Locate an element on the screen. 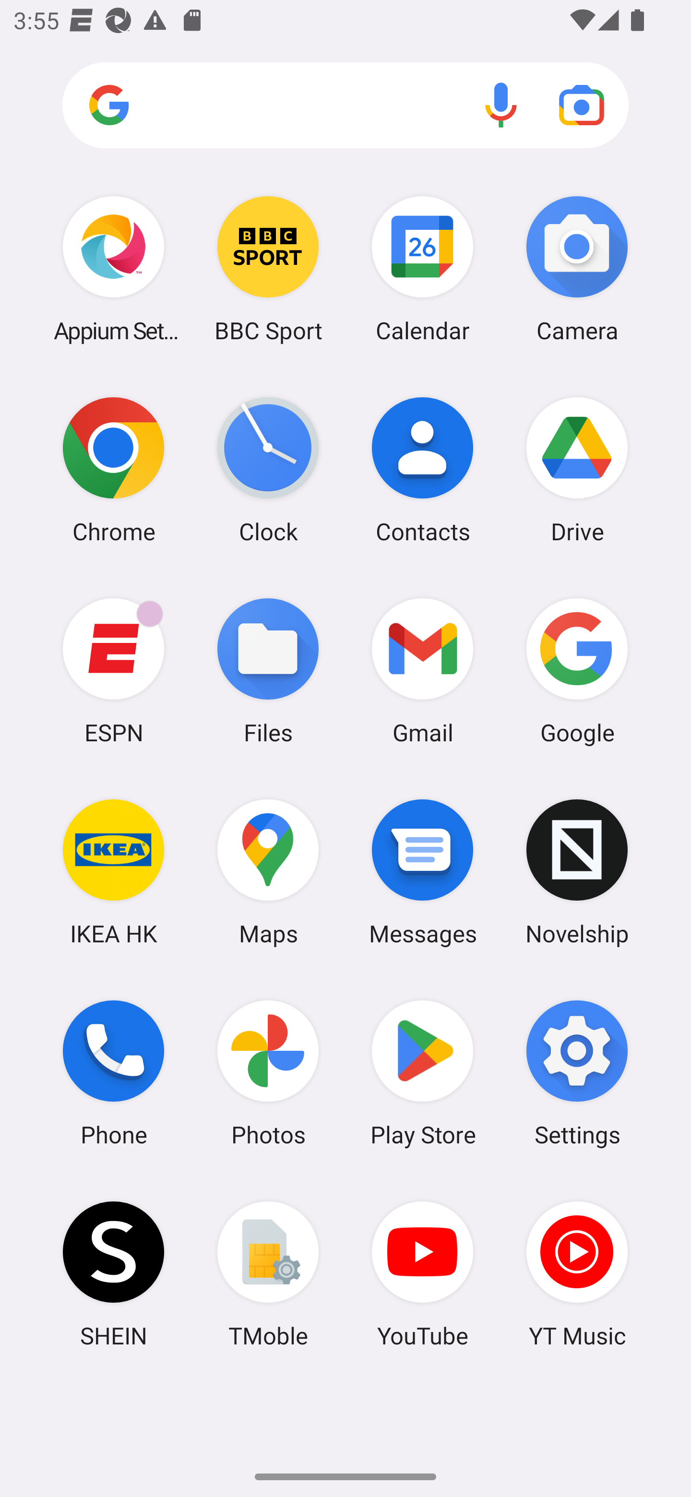  Messages is located at coordinates (423, 872).